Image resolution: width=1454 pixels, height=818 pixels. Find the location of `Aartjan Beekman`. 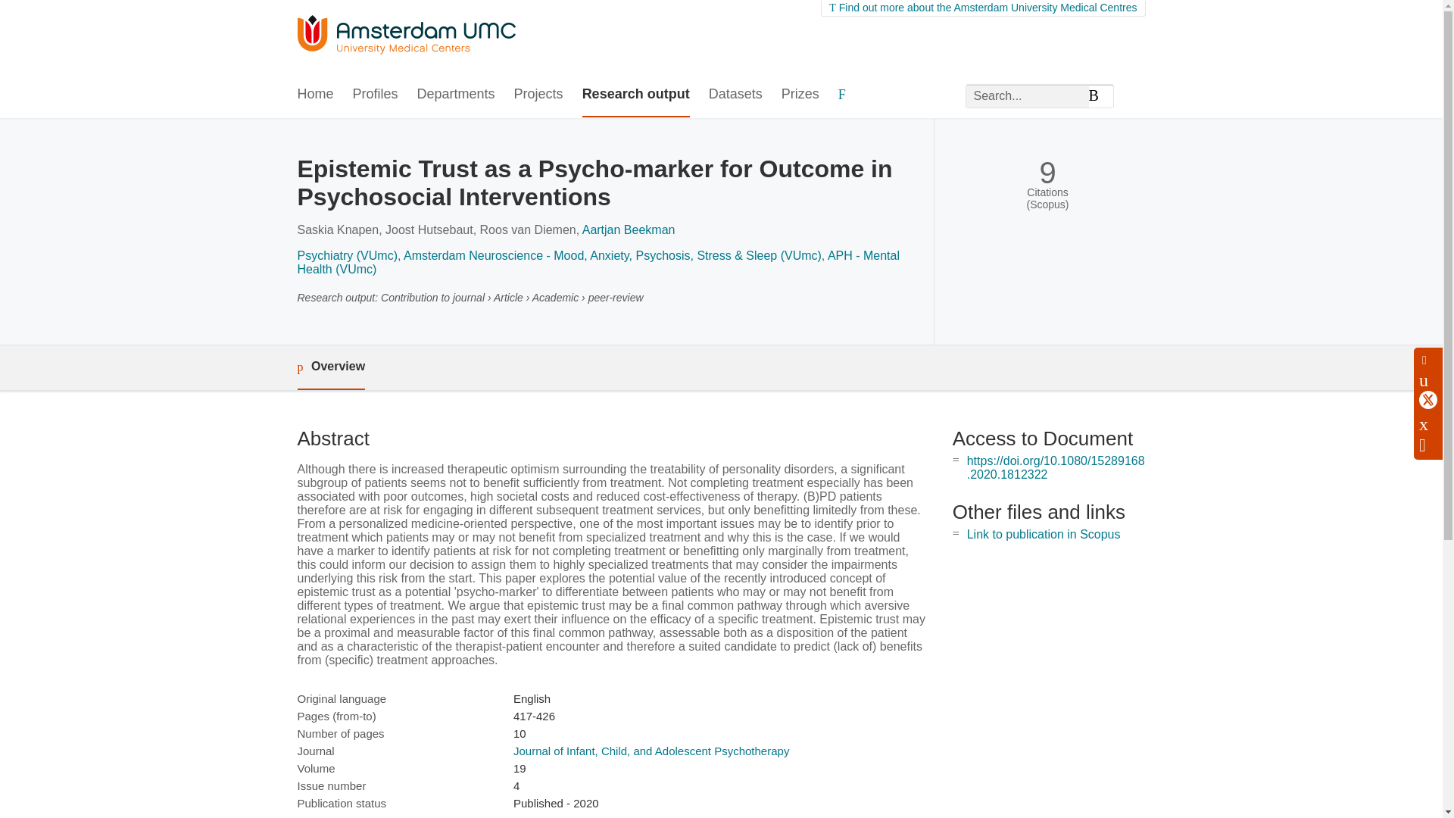

Aartjan Beekman is located at coordinates (629, 229).